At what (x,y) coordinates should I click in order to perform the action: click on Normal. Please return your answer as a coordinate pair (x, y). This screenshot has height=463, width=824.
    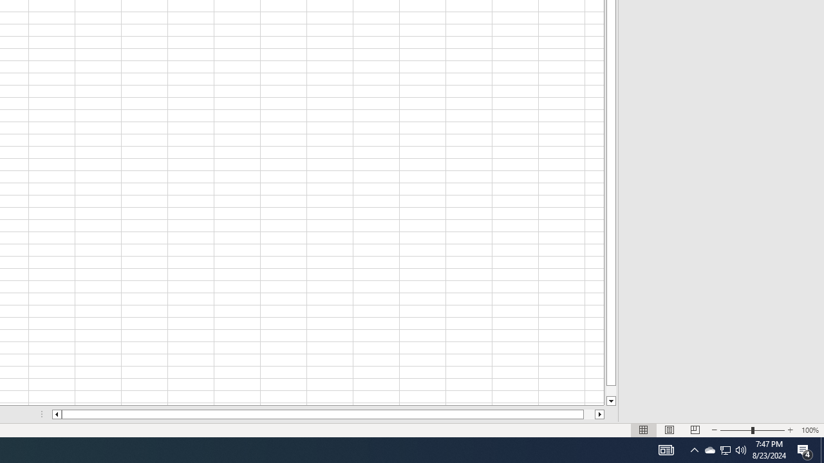
    Looking at the image, I should click on (644, 430).